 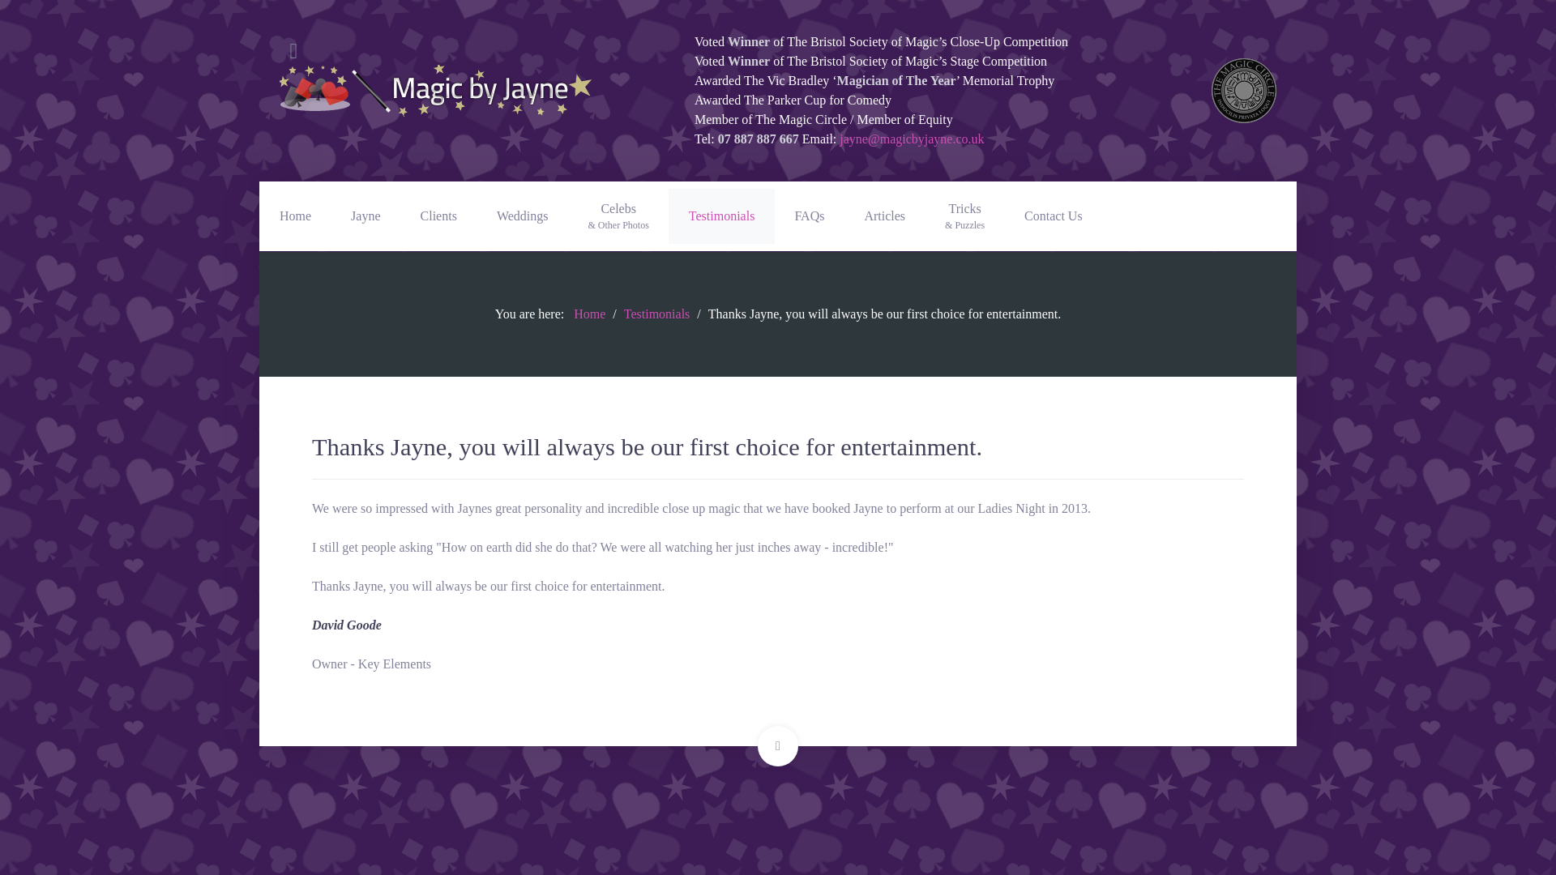 I want to click on Magic By Jayne, so click(x=437, y=91).